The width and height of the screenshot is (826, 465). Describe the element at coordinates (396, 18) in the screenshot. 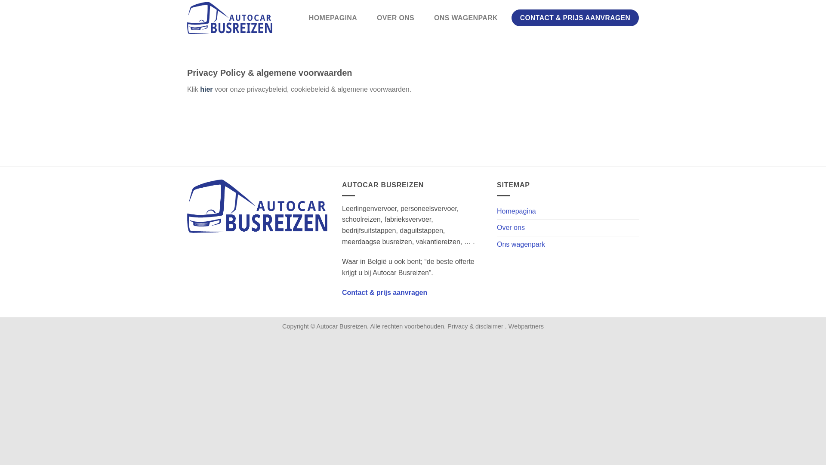

I see `OVER ONS` at that location.